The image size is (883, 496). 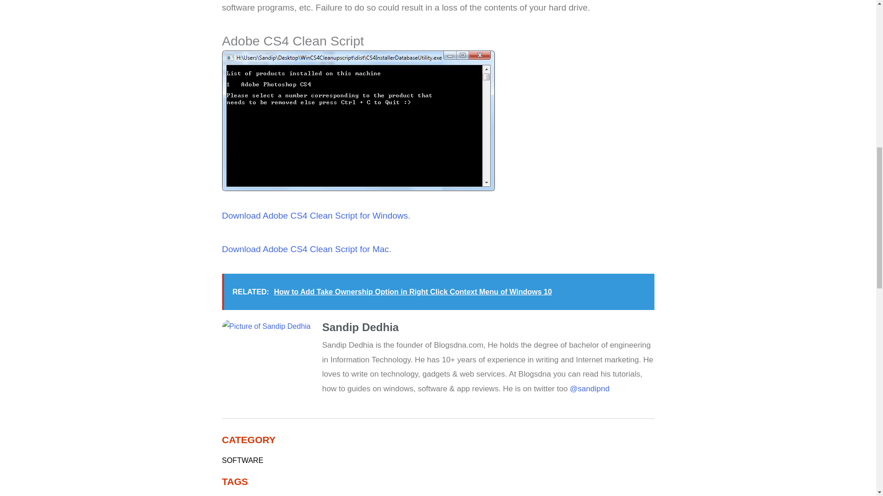 What do you see at coordinates (242, 460) in the screenshot?
I see `SOFTWARE` at bounding box center [242, 460].